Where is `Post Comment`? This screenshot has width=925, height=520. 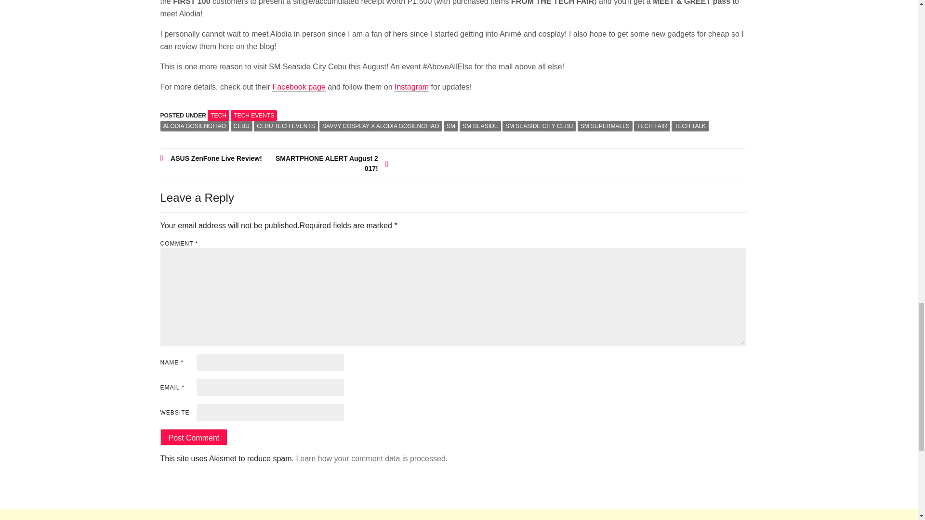
Post Comment is located at coordinates (194, 437).